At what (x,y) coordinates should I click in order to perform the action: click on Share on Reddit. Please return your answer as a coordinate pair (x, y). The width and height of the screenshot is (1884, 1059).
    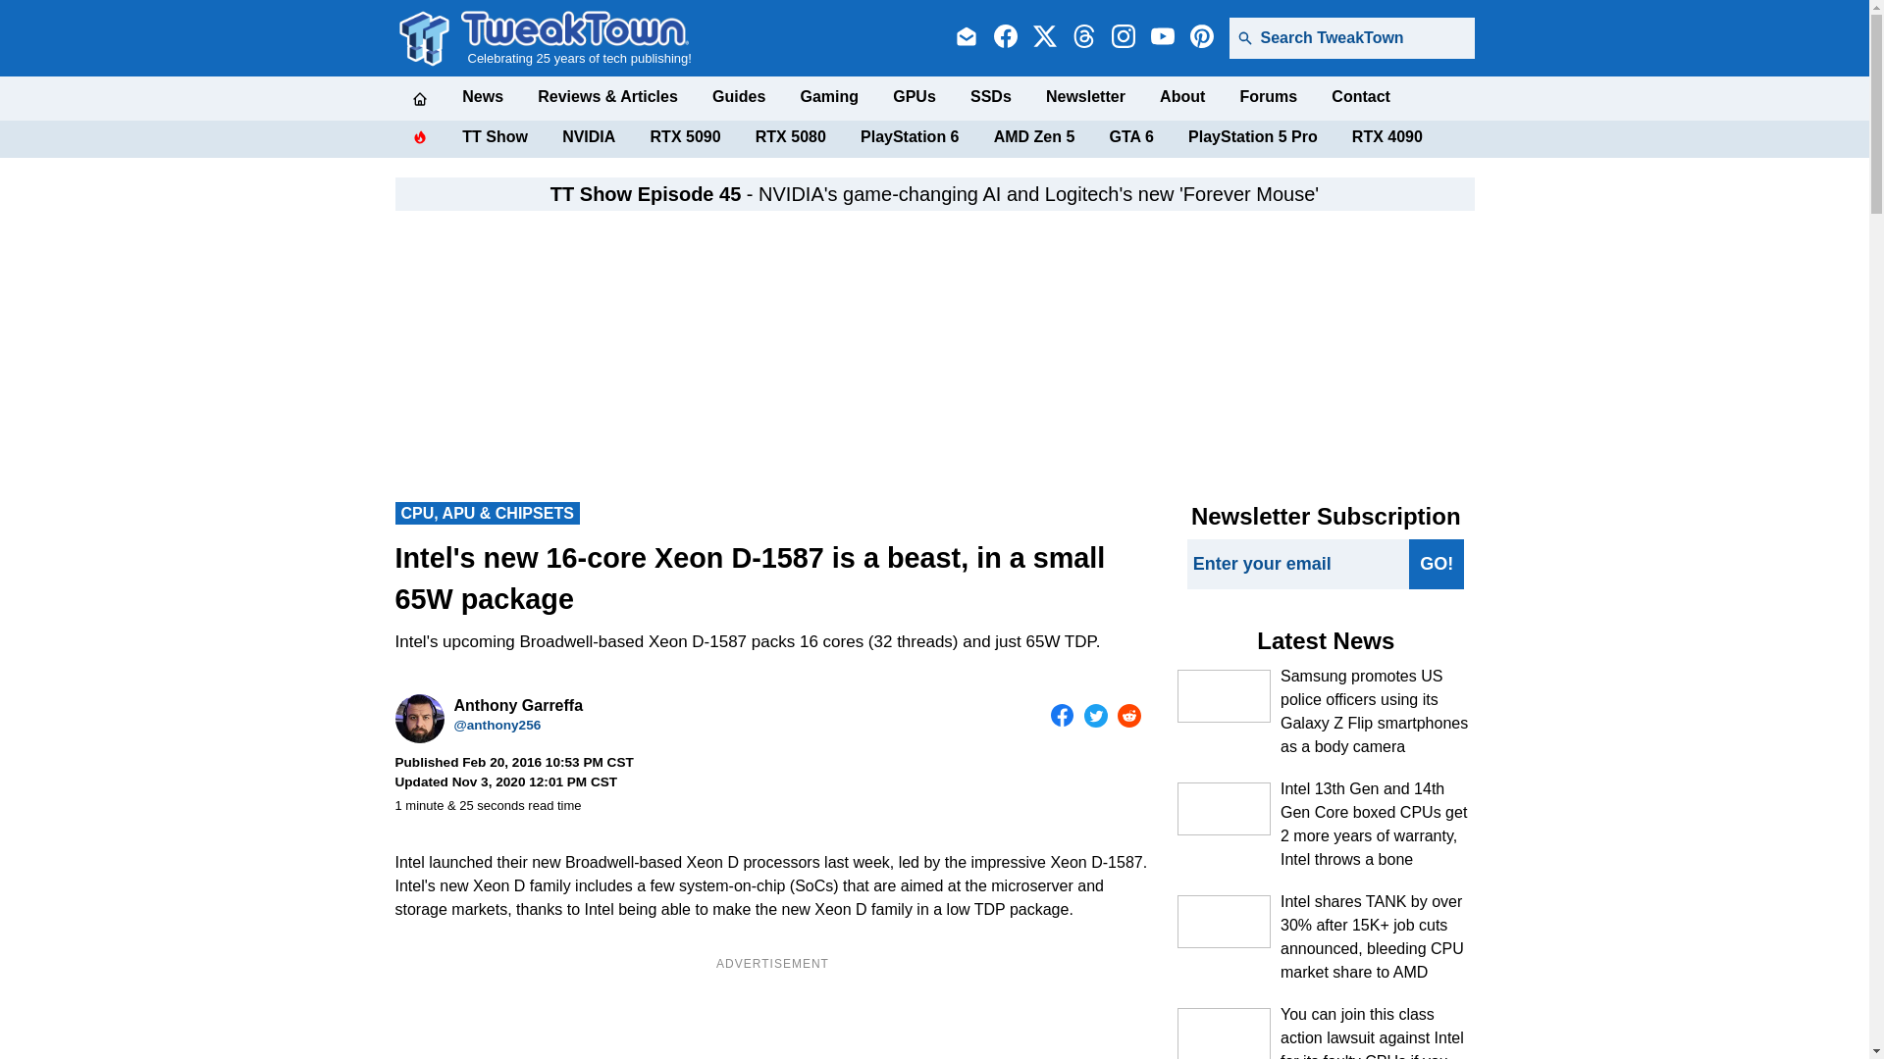
    Looking at the image, I should click on (1128, 716).